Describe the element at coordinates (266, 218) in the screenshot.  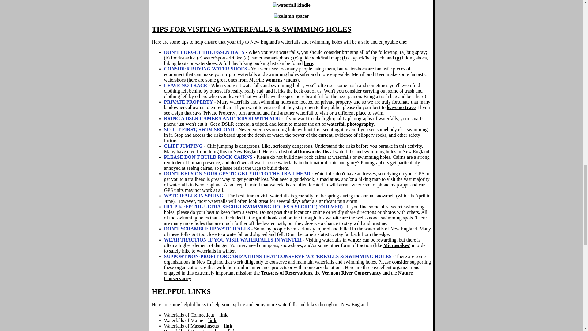
I see `guidebook` at that location.